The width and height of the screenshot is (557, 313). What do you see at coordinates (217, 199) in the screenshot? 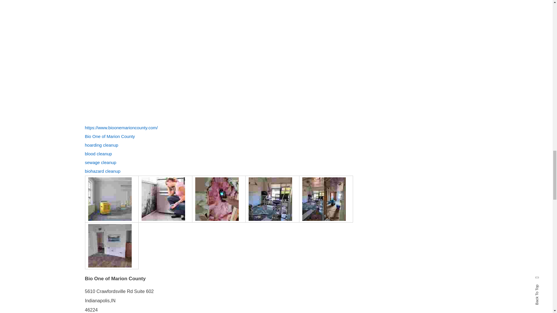
I see `Bio One of Marion County 317-499-0614` at bounding box center [217, 199].